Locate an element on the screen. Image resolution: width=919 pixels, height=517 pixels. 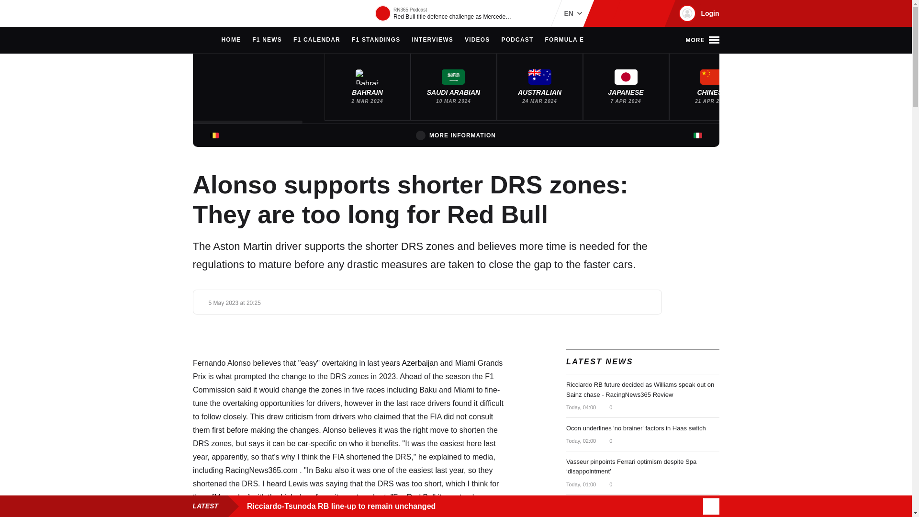
F1 STANDINGS is located at coordinates (376, 40).